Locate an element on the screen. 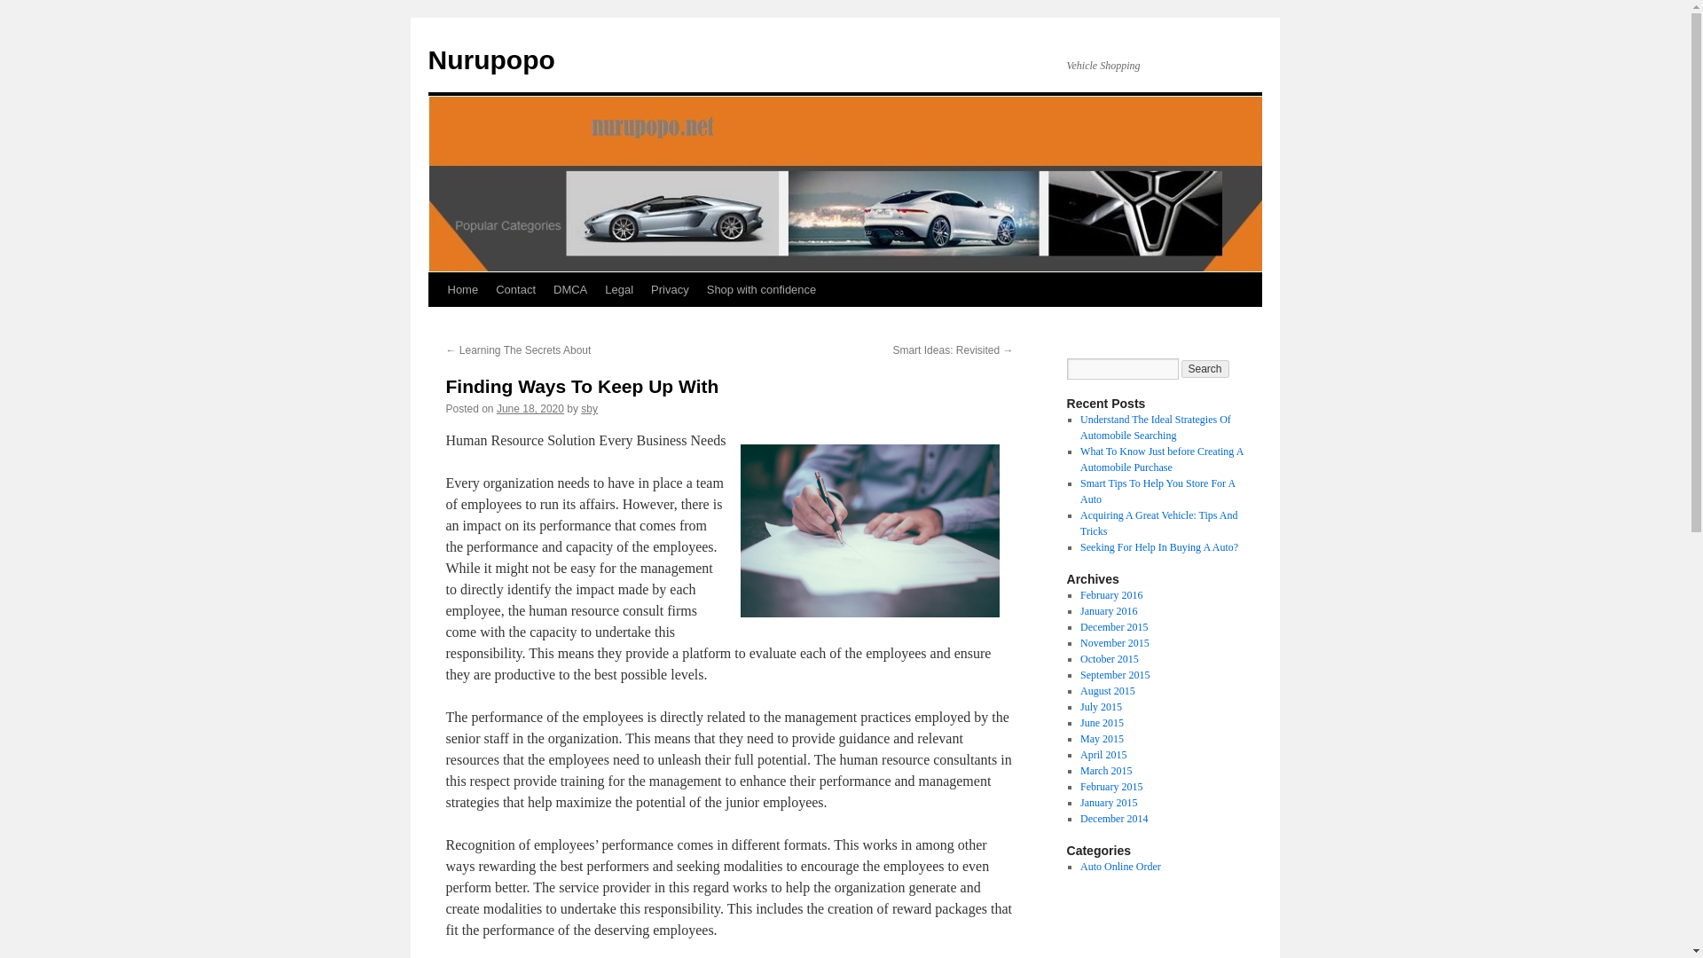  Legal is located at coordinates (619, 289).